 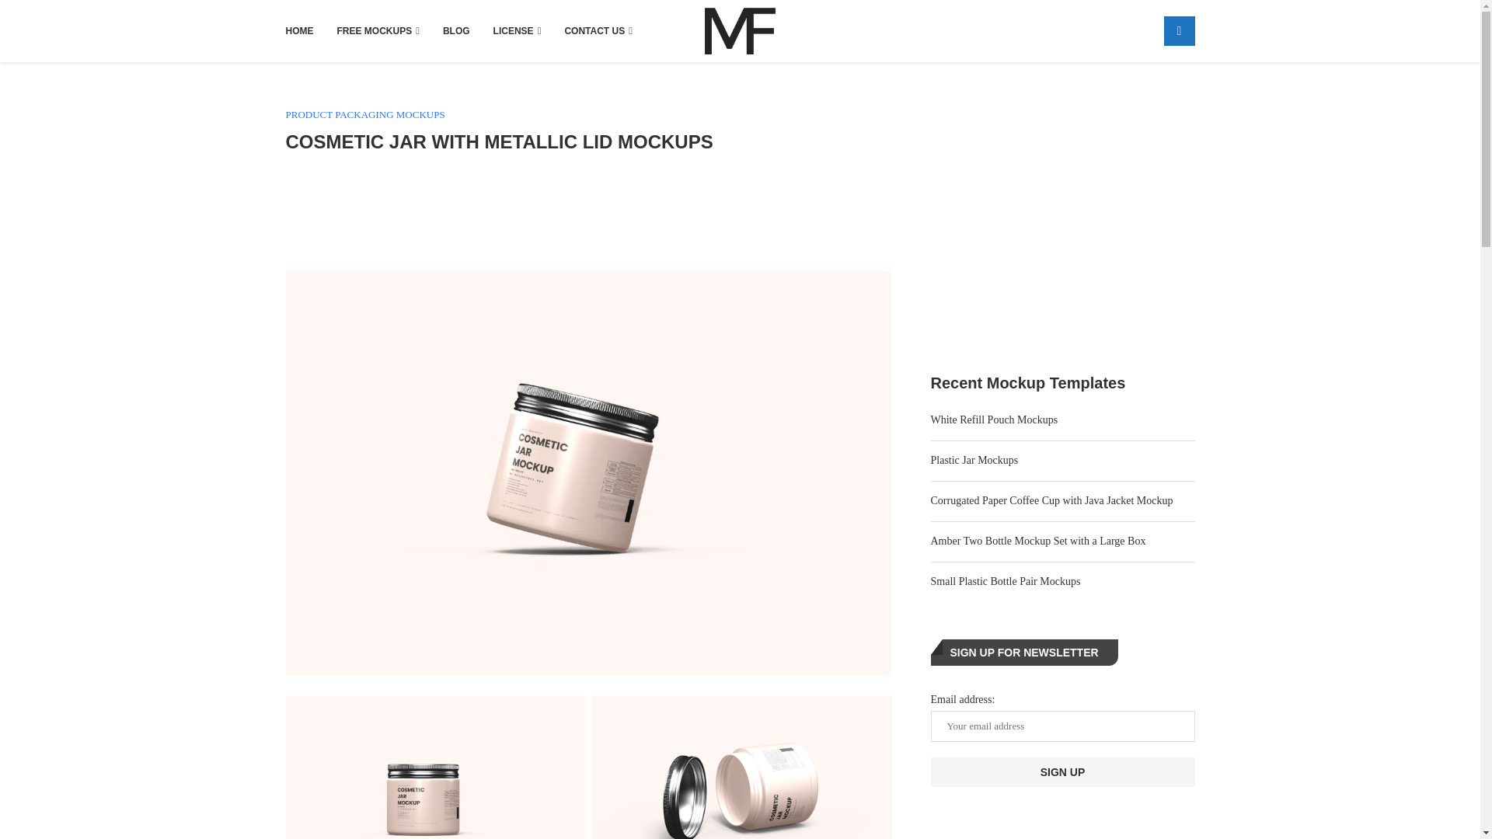 I want to click on FREE MOCKUPS, so click(x=378, y=31).